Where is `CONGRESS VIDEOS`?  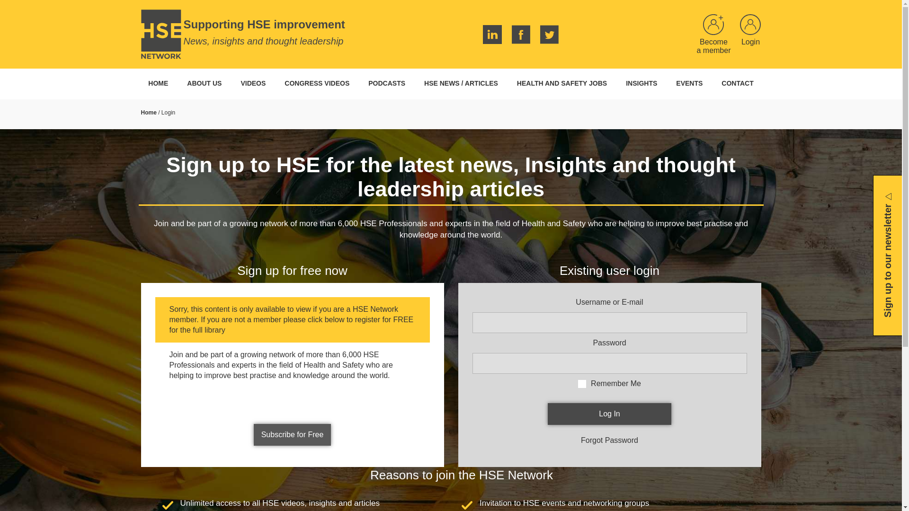 CONGRESS VIDEOS is located at coordinates (317, 83).